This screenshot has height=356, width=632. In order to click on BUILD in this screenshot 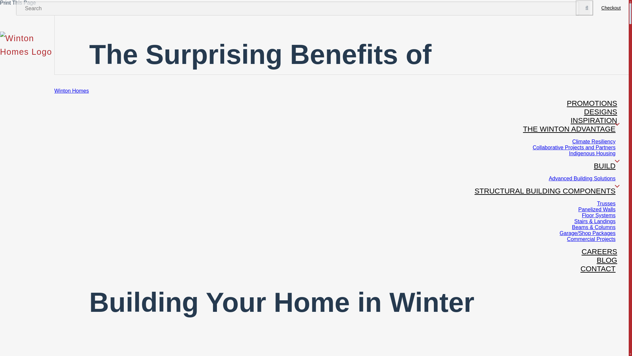, I will do `click(605, 165)`.